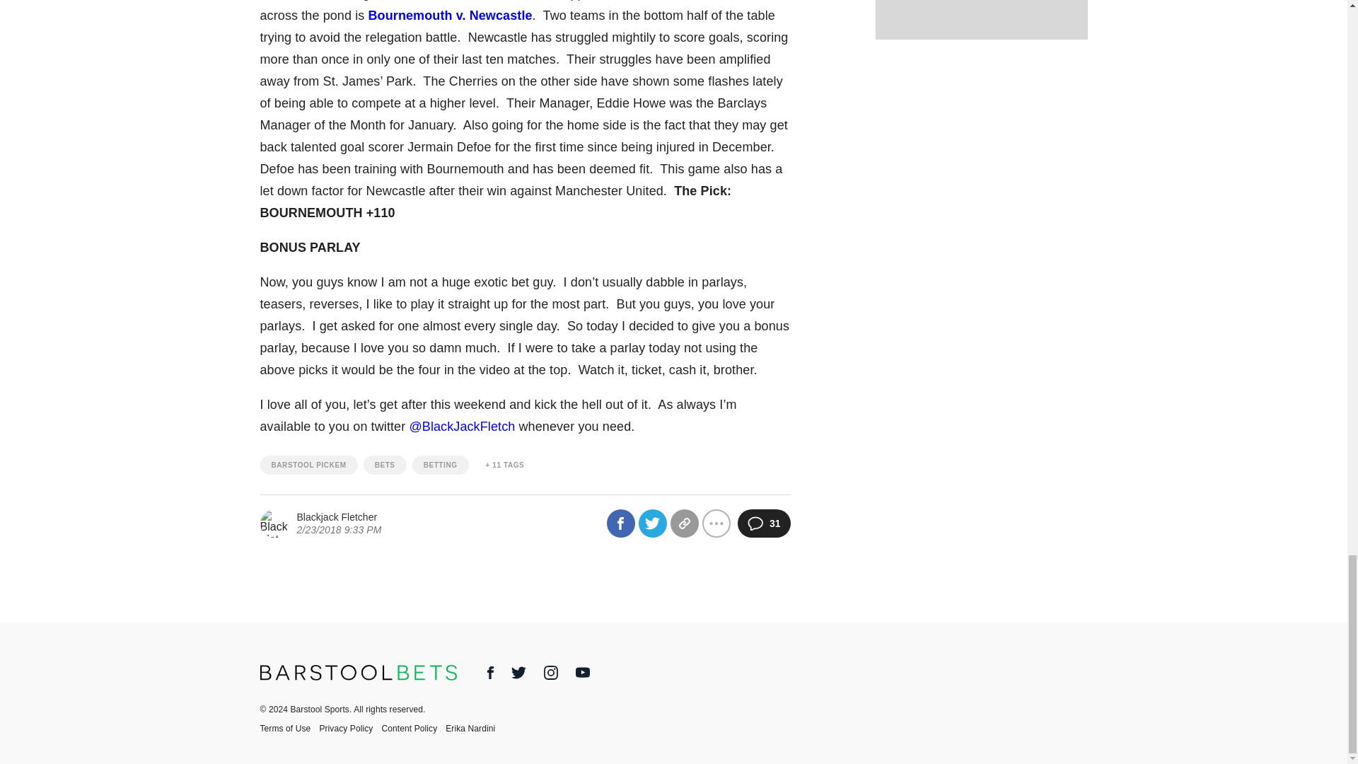 This screenshot has width=1358, height=764. Describe the element at coordinates (474, 728) in the screenshot. I see `Erika Nardini` at that location.